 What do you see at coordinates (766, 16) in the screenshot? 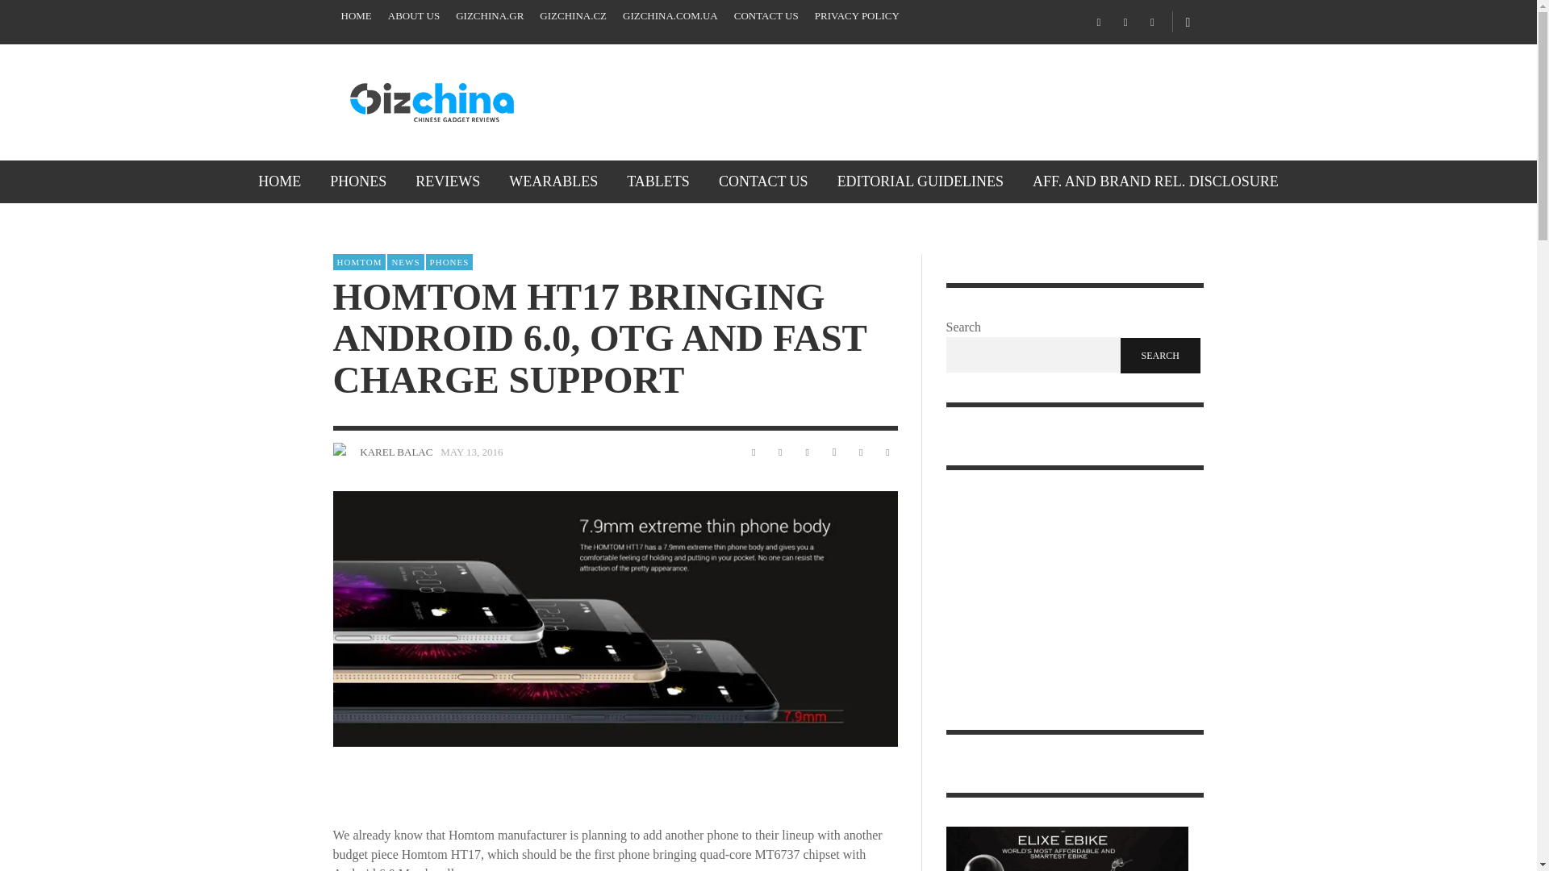
I see `CONTACT US` at bounding box center [766, 16].